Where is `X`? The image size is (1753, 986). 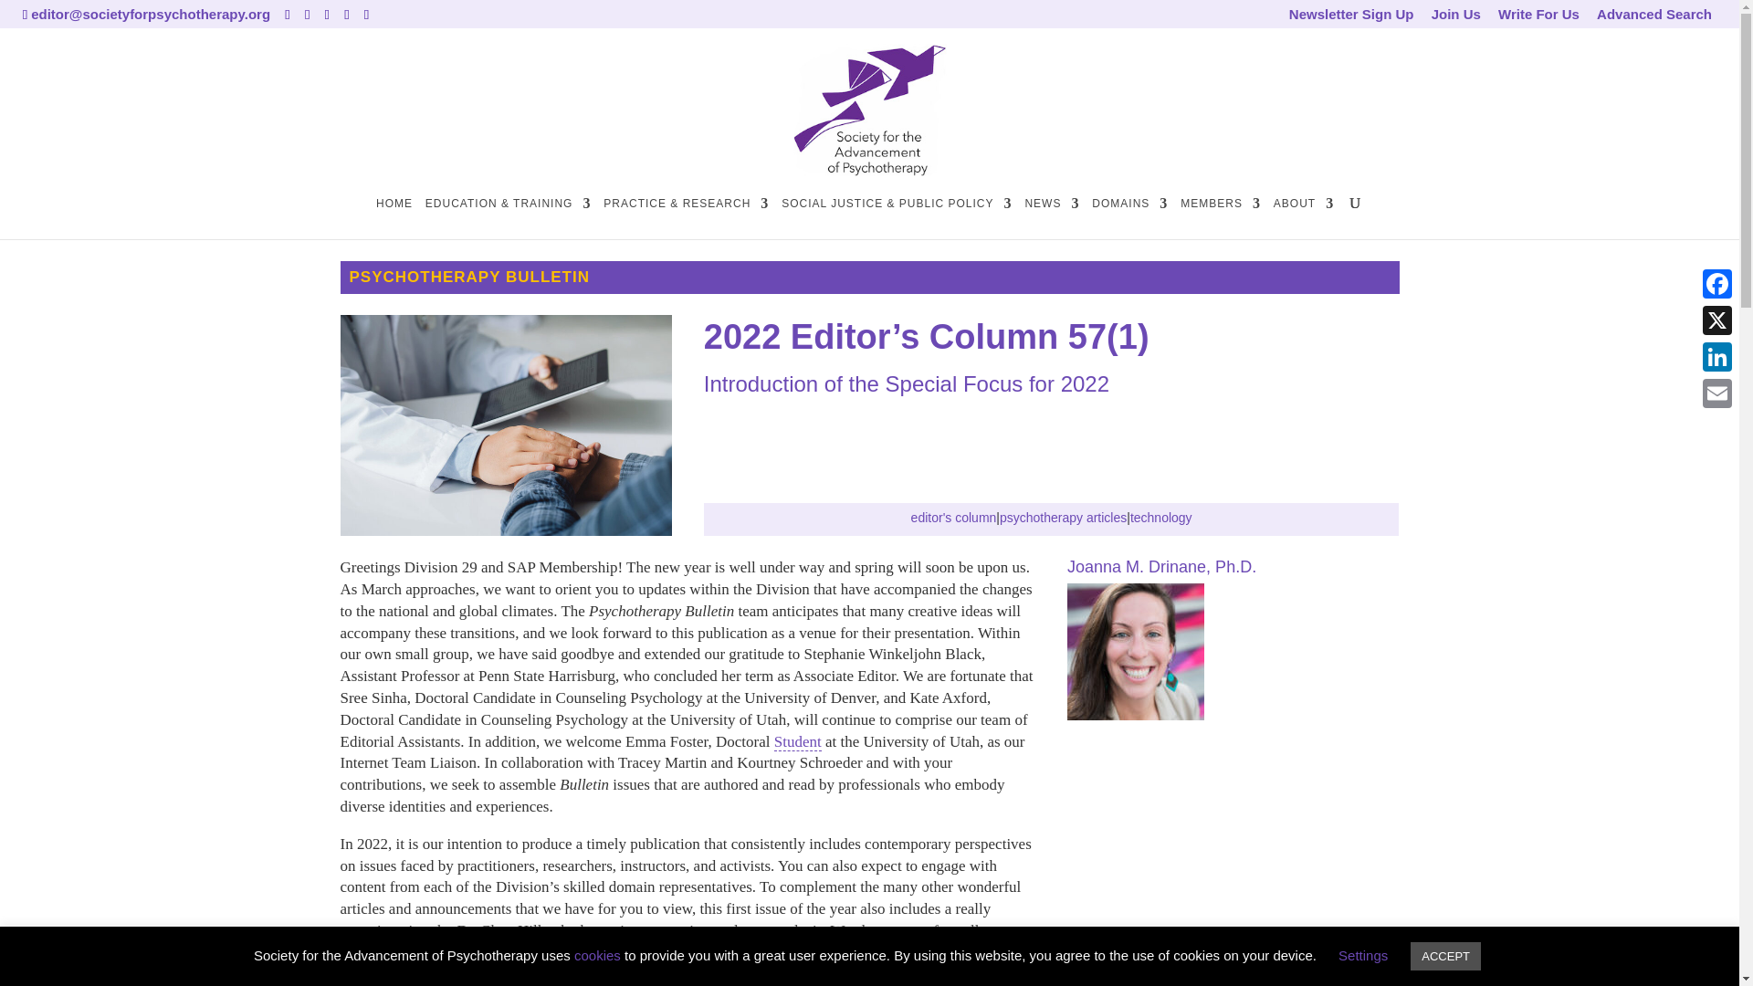 X is located at coordinates (1716, 320).